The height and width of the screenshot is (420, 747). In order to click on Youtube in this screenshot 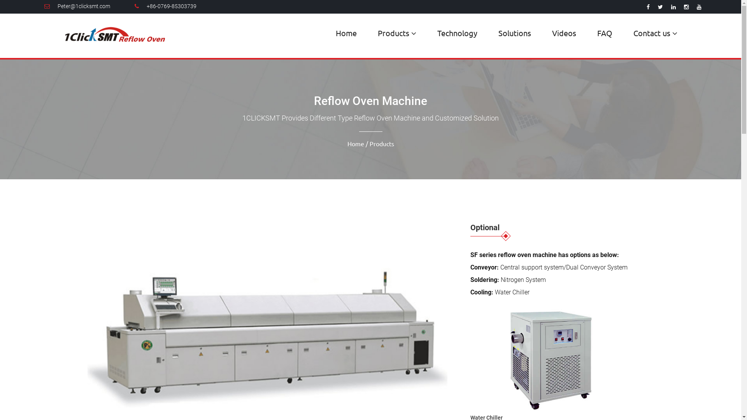, I will do `click(699, 7)`.